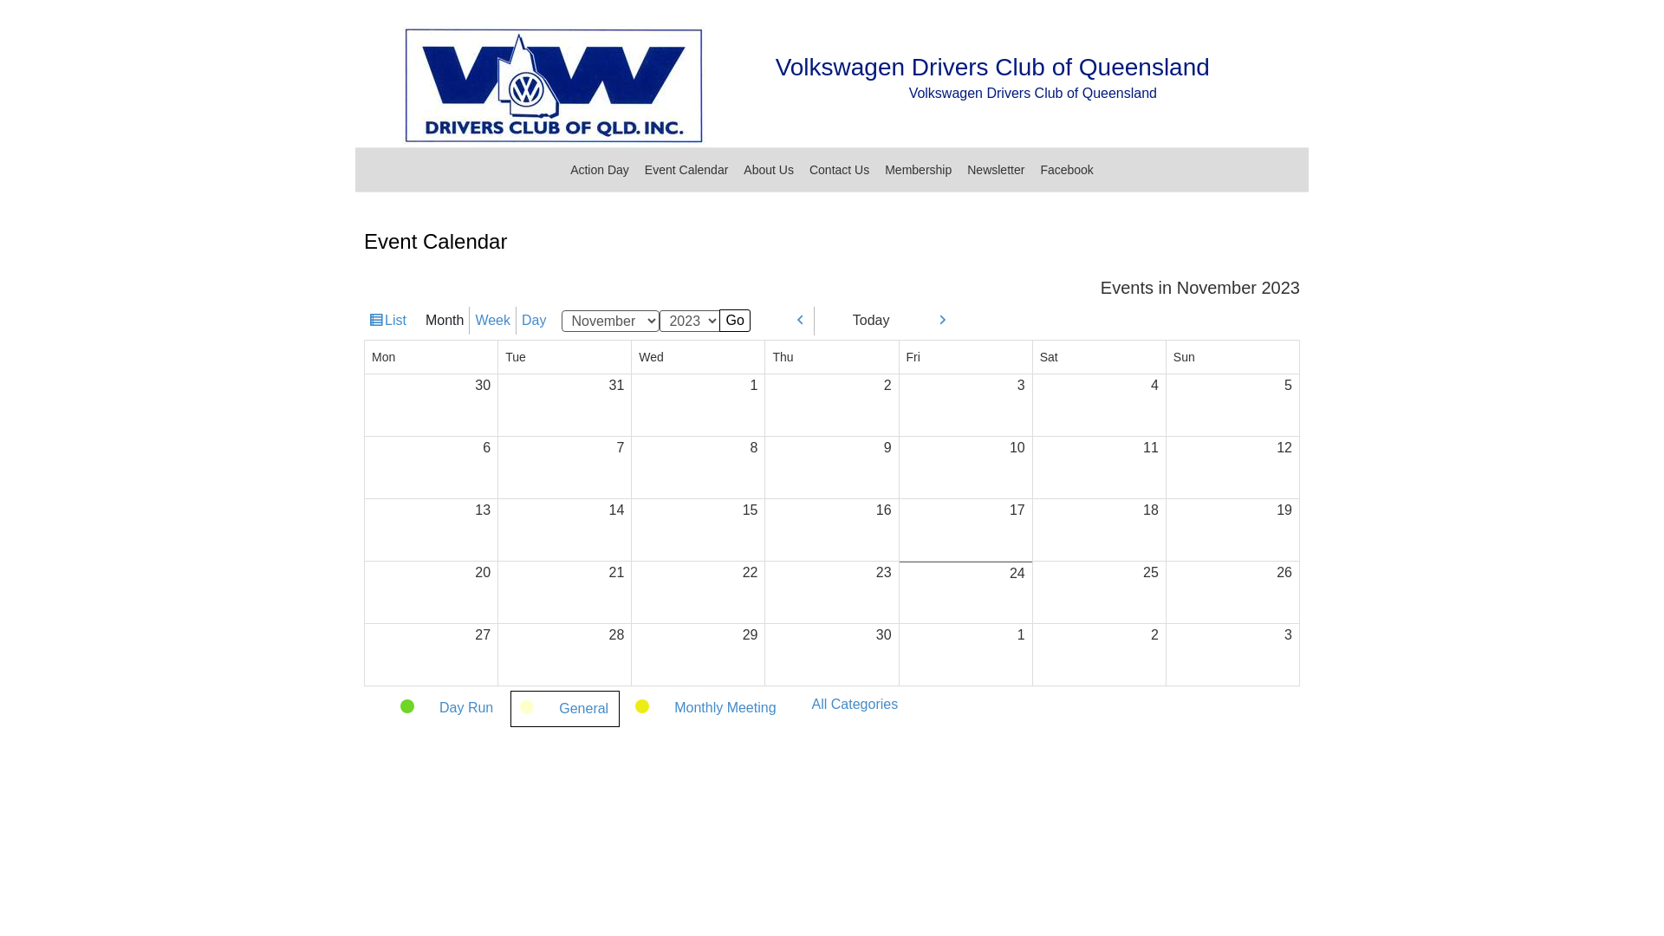 The width and height of the screenshot is (1664, 936). I want to click on Facebook, so click(1066, 170).